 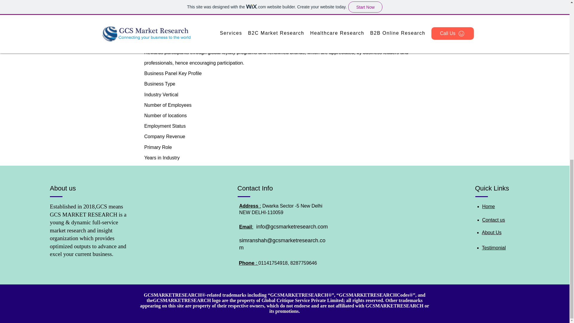 I want to click on About Us, so click(x=492, y=232).